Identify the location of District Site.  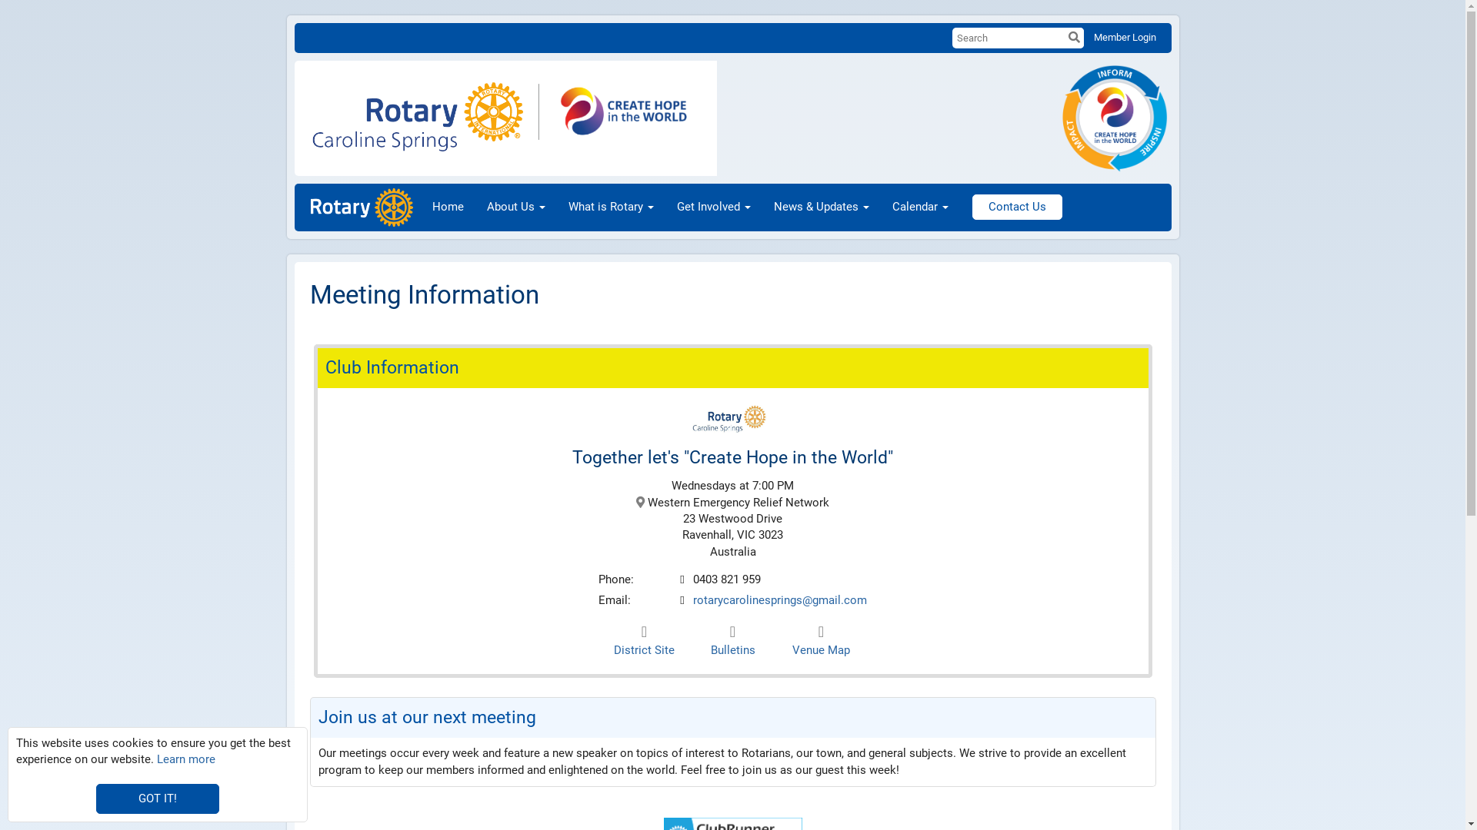
(645, 641).